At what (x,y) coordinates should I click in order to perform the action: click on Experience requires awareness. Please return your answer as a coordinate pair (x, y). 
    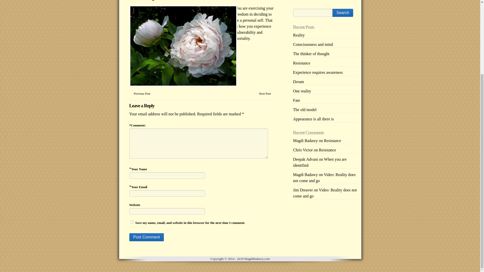
    Looking at the image, I should click on (318, 72).